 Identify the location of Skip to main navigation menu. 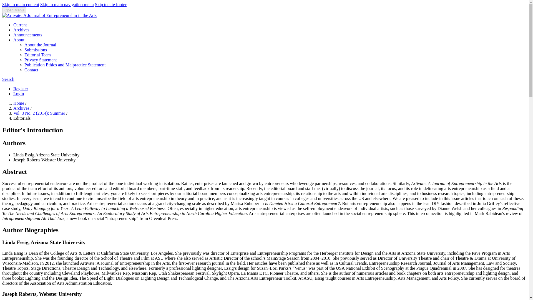
(67, 4).